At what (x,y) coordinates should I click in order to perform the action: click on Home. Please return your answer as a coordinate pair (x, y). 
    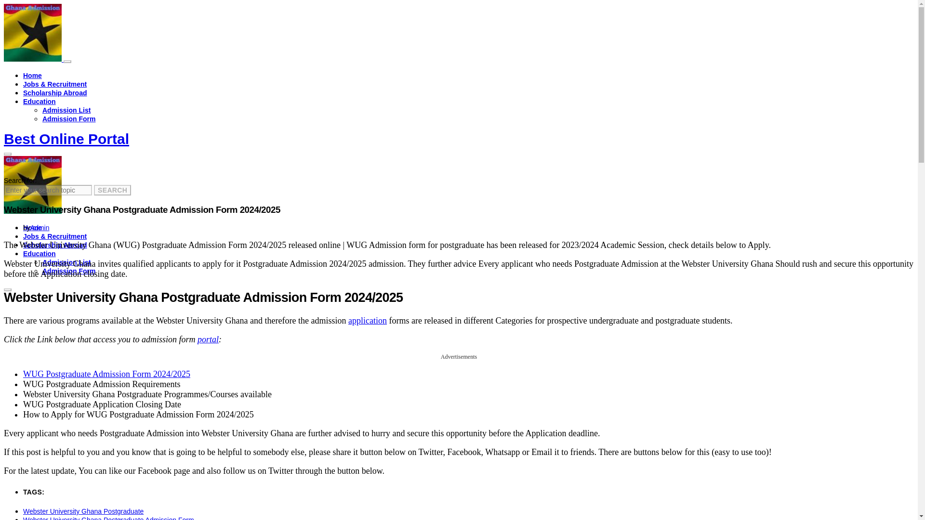
    Looking at the image, I should click on (32, 227).